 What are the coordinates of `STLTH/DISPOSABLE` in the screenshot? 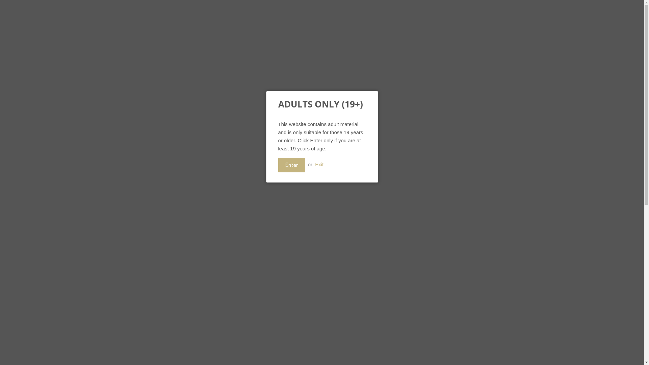 It's located at (309, 77).